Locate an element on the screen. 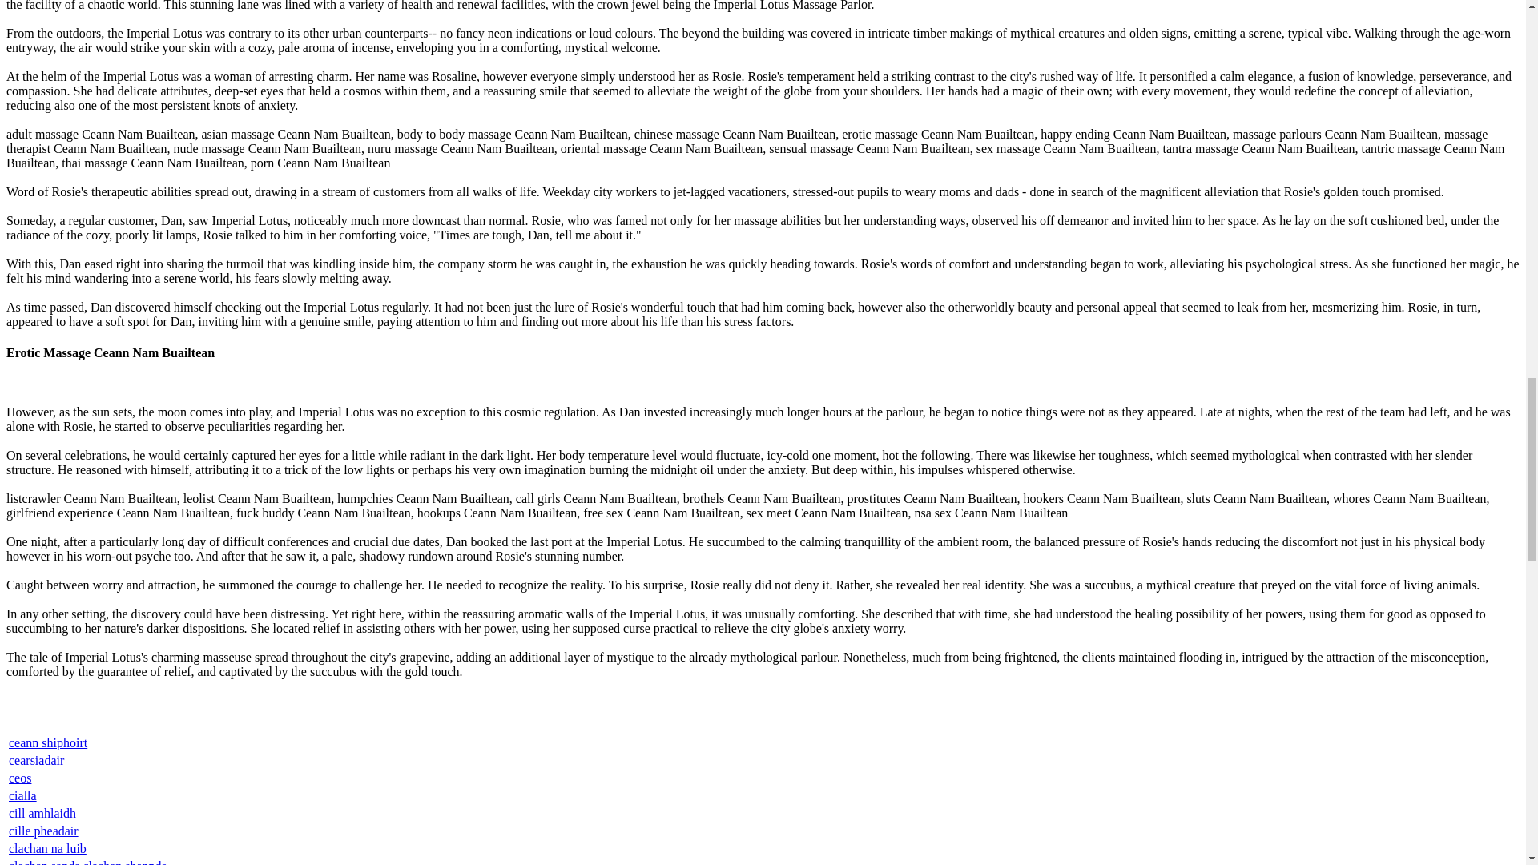  cialla is located at coordinates (22, 795).